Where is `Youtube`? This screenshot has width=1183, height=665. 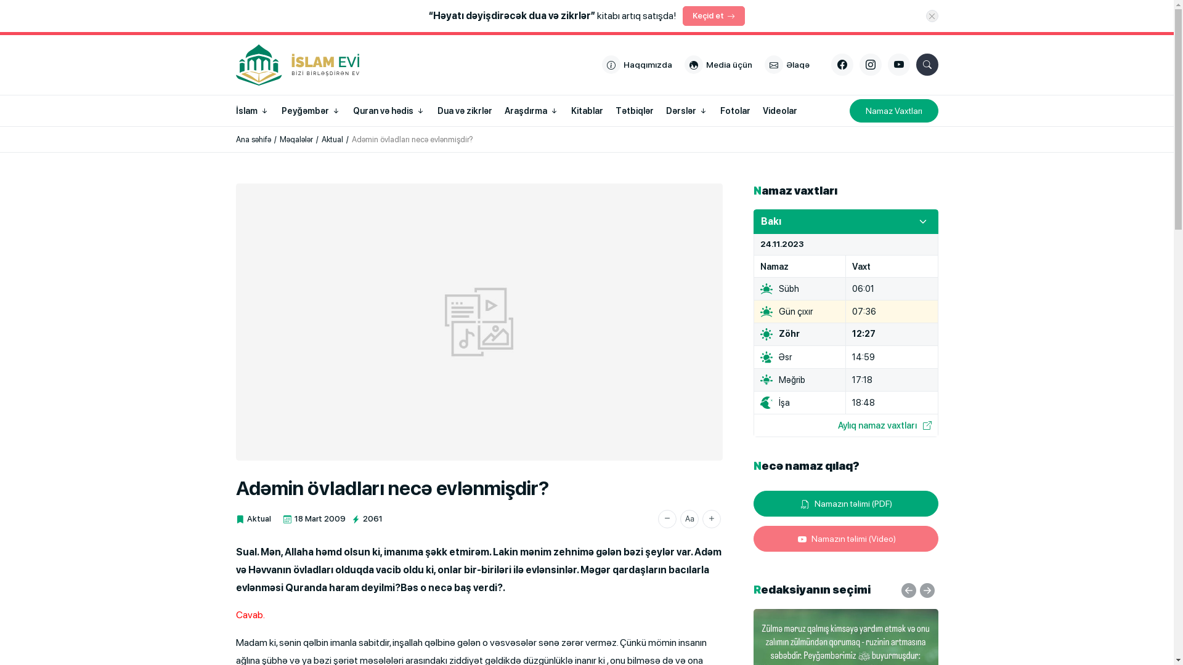
Youtube is located at coordinates (898, 65).